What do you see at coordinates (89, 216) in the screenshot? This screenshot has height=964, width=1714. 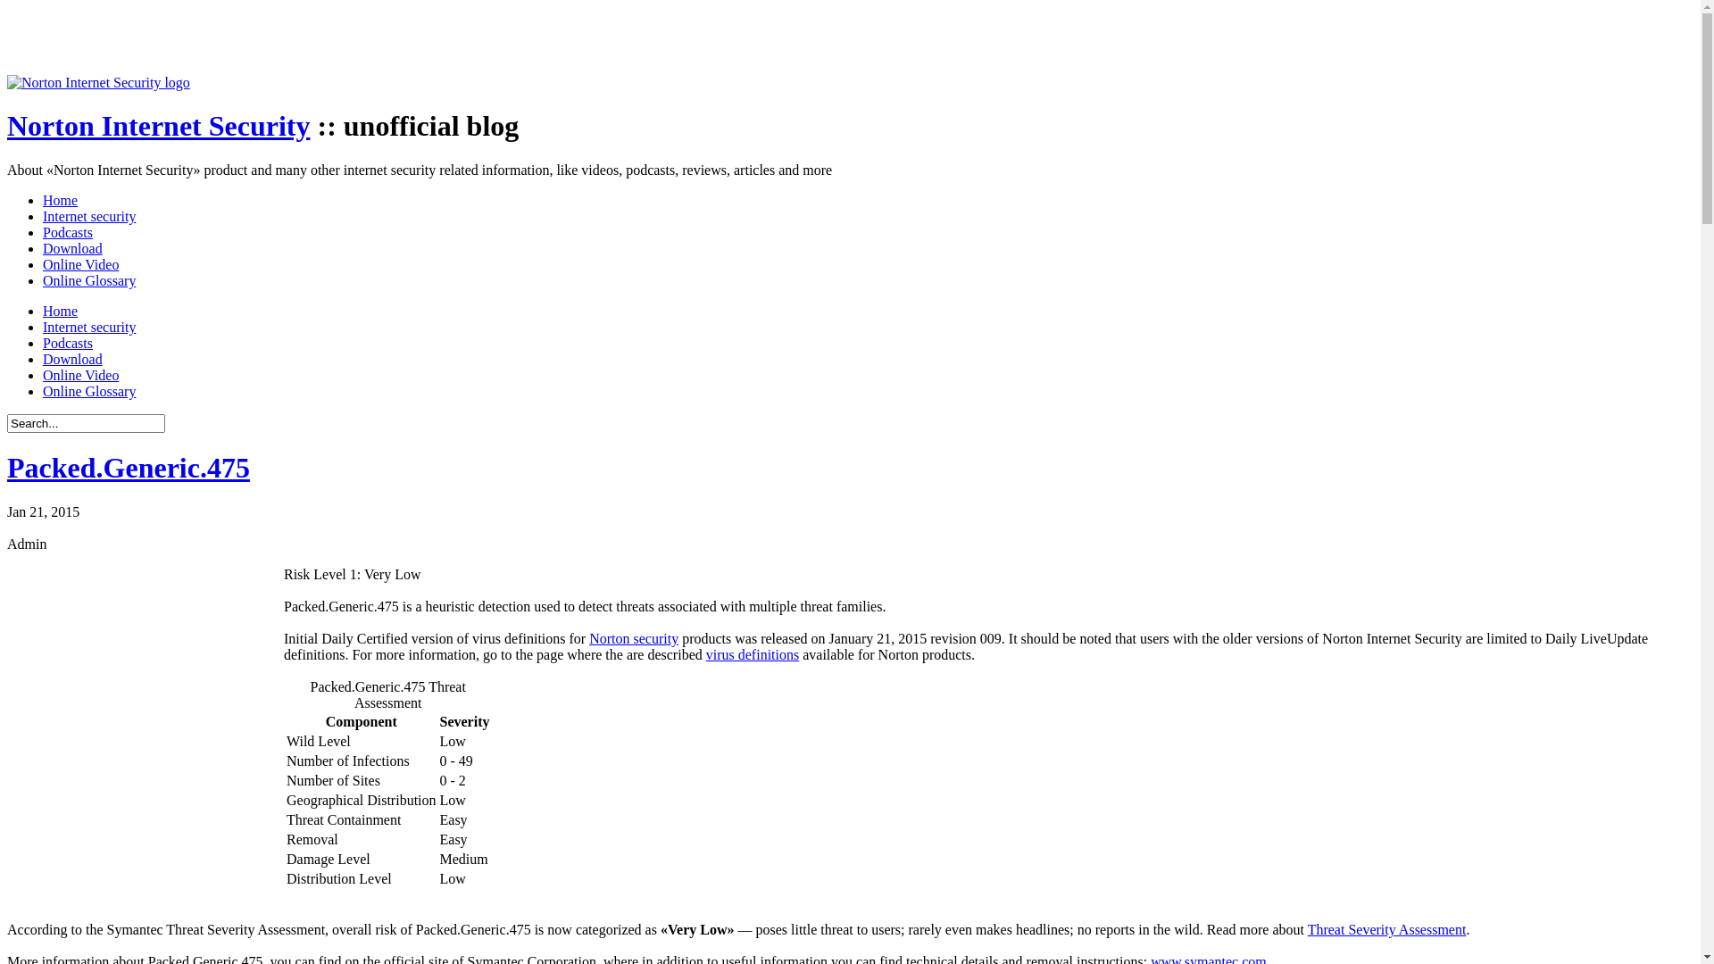 I see `Internet security` at bounding box center [89, 216].